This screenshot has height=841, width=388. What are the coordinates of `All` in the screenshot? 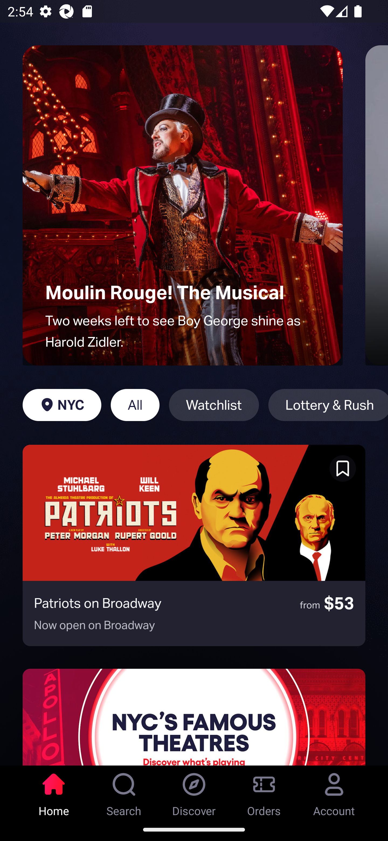 It's located at (135, 405).